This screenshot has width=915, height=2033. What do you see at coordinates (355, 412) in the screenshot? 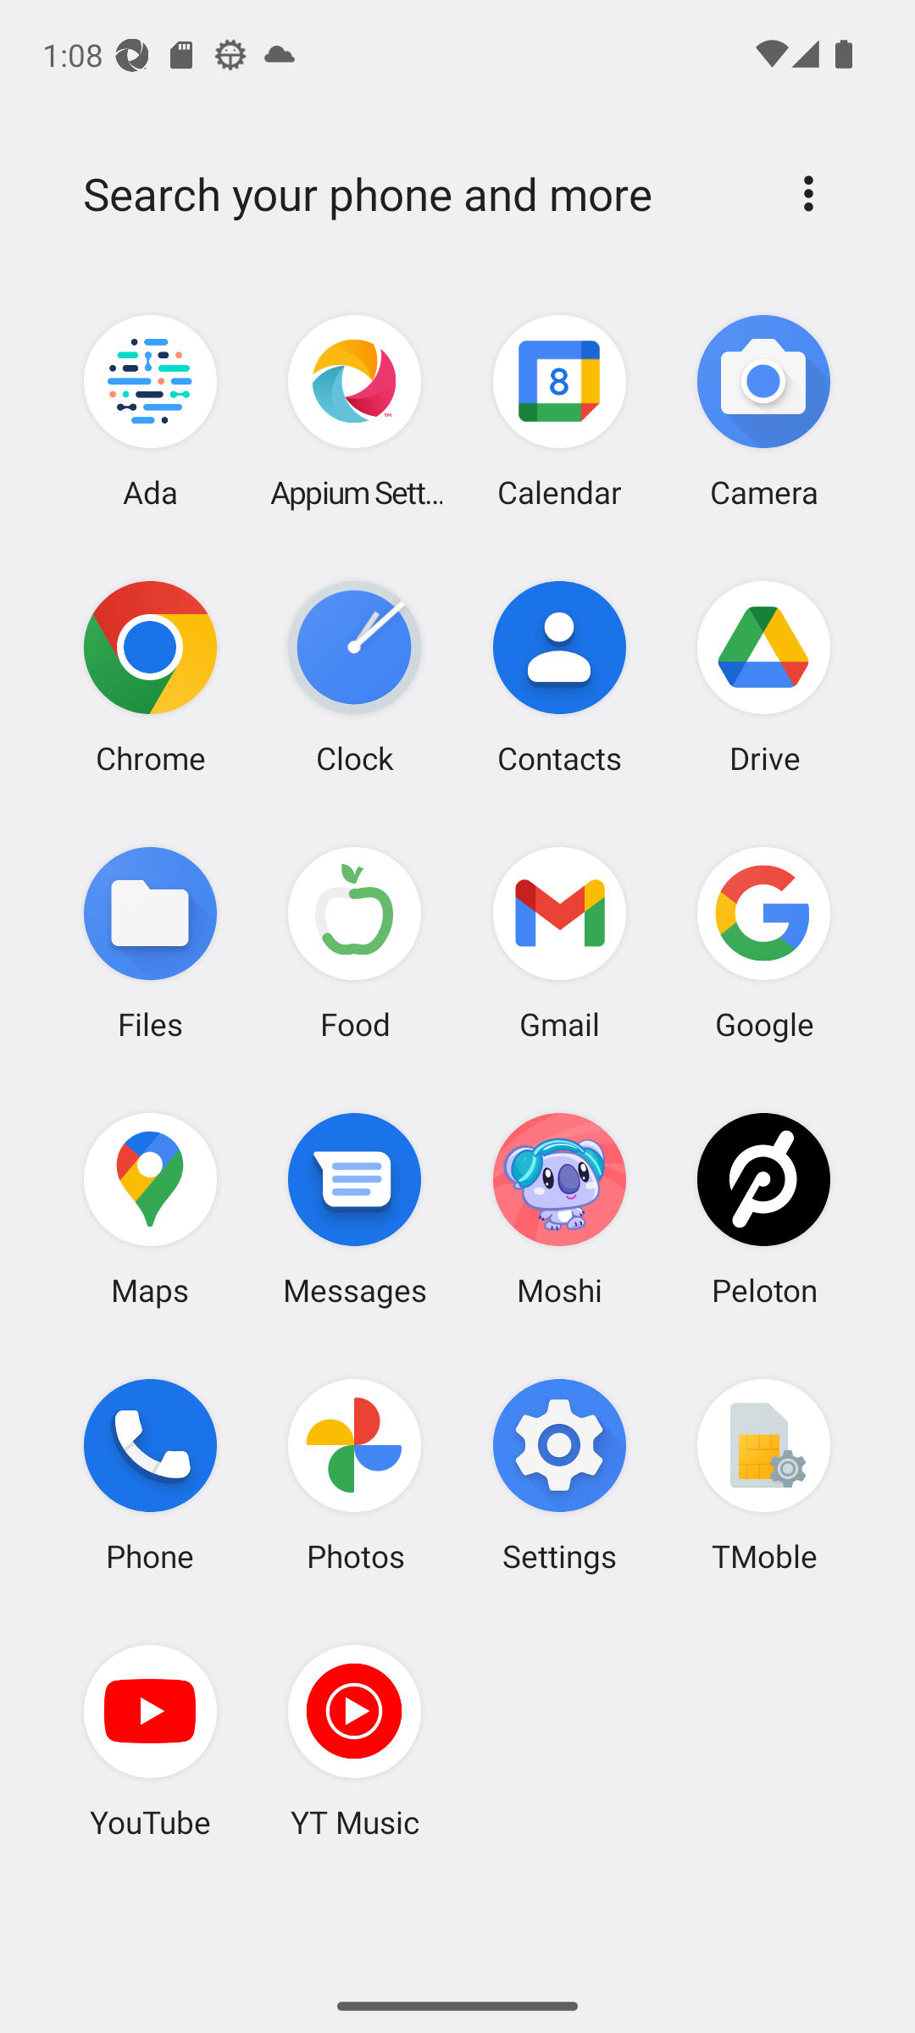
I see `Appium Settings` at bounding box center [355, 412].